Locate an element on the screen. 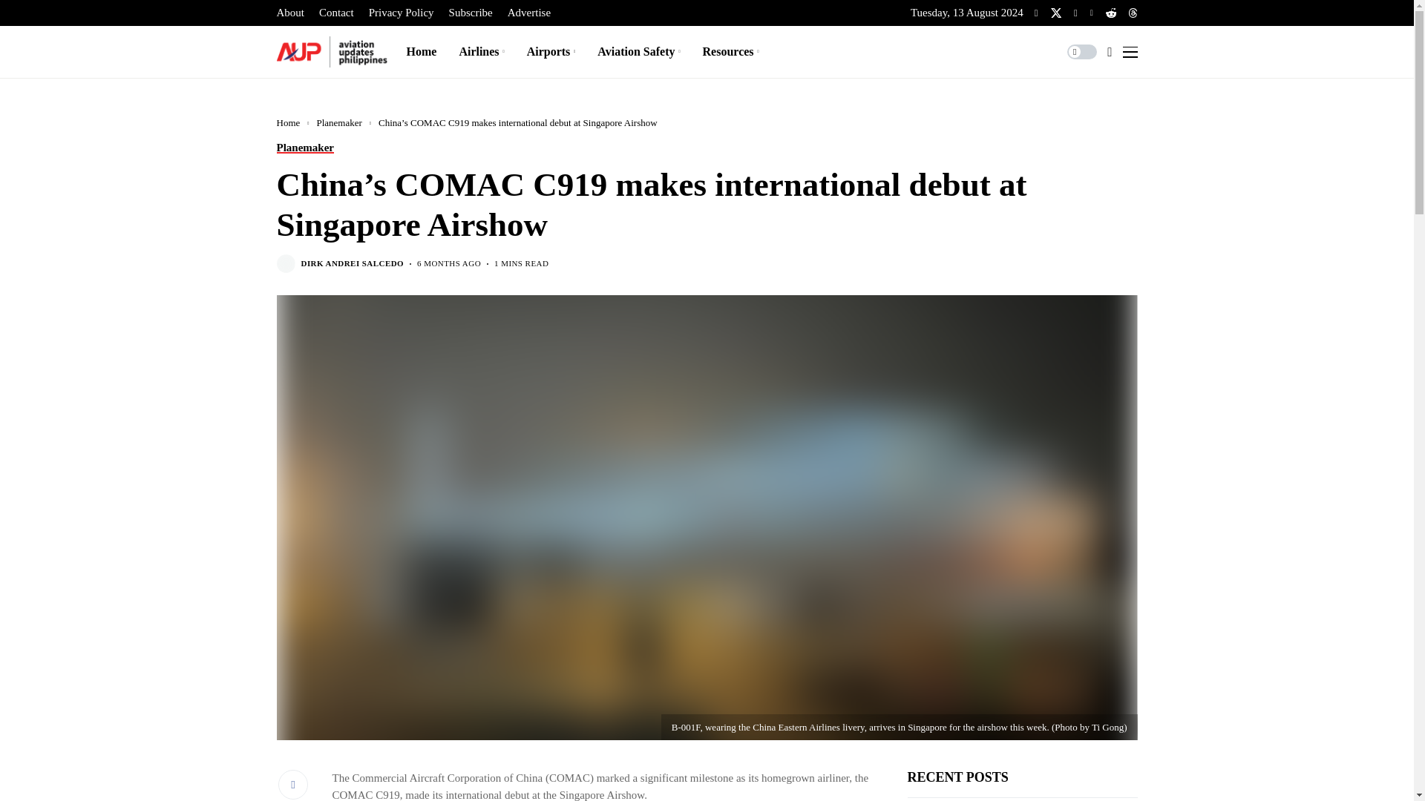 This screenshot has height=801, width=1425. Aviation Safety is located at coordinates (638, 51).